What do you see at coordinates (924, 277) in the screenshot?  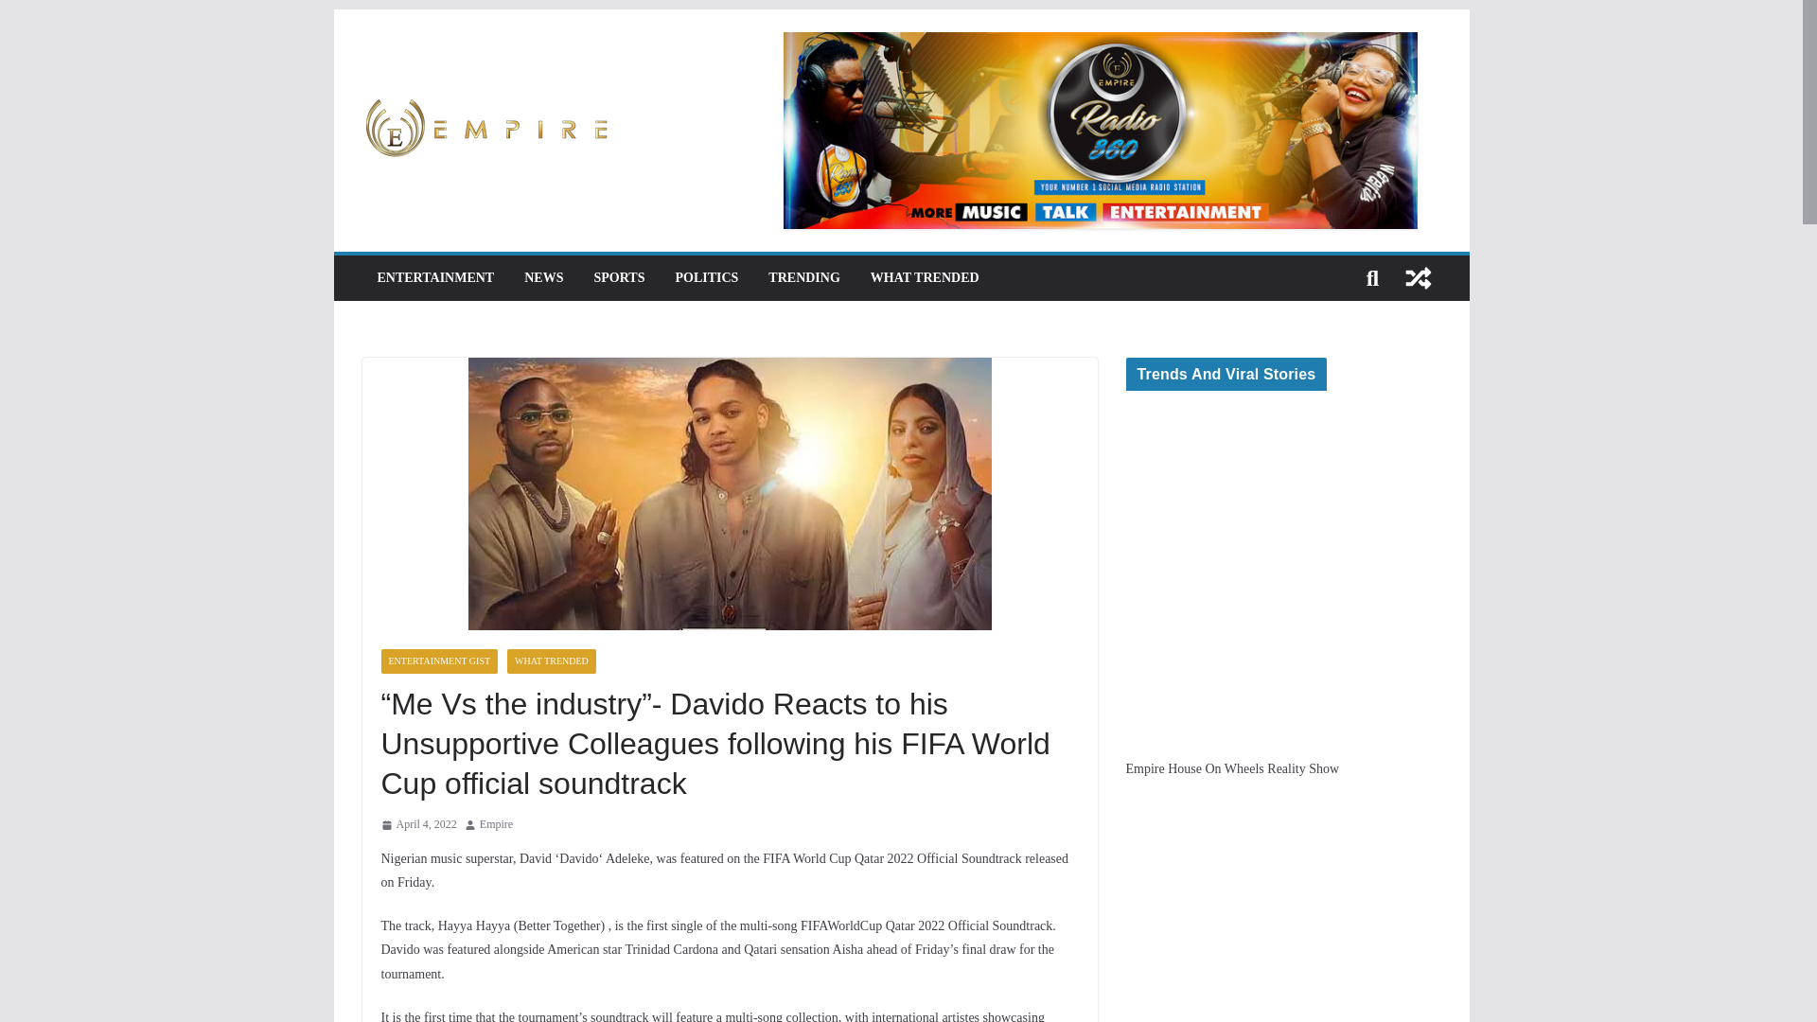 I see `WHAT TRENDED` at bounding box center [924, 277].